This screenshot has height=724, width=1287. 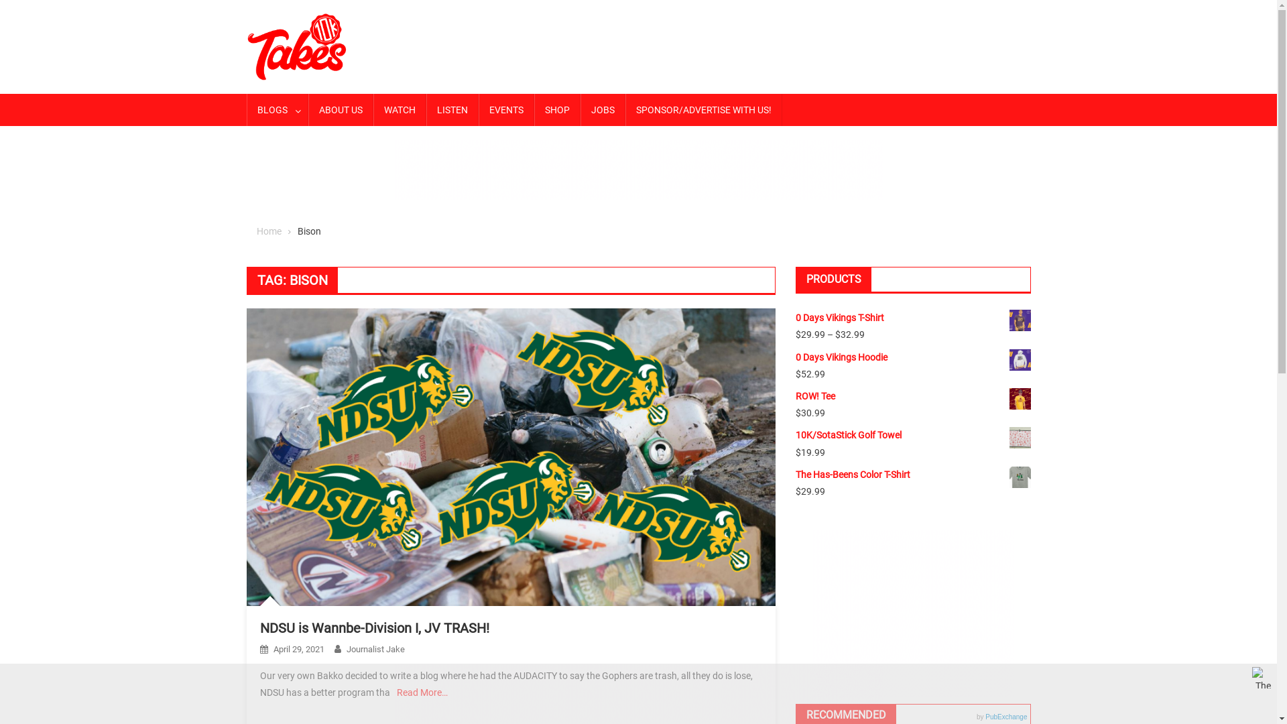 I want to click on WATCH, so click(x=400, y=110).